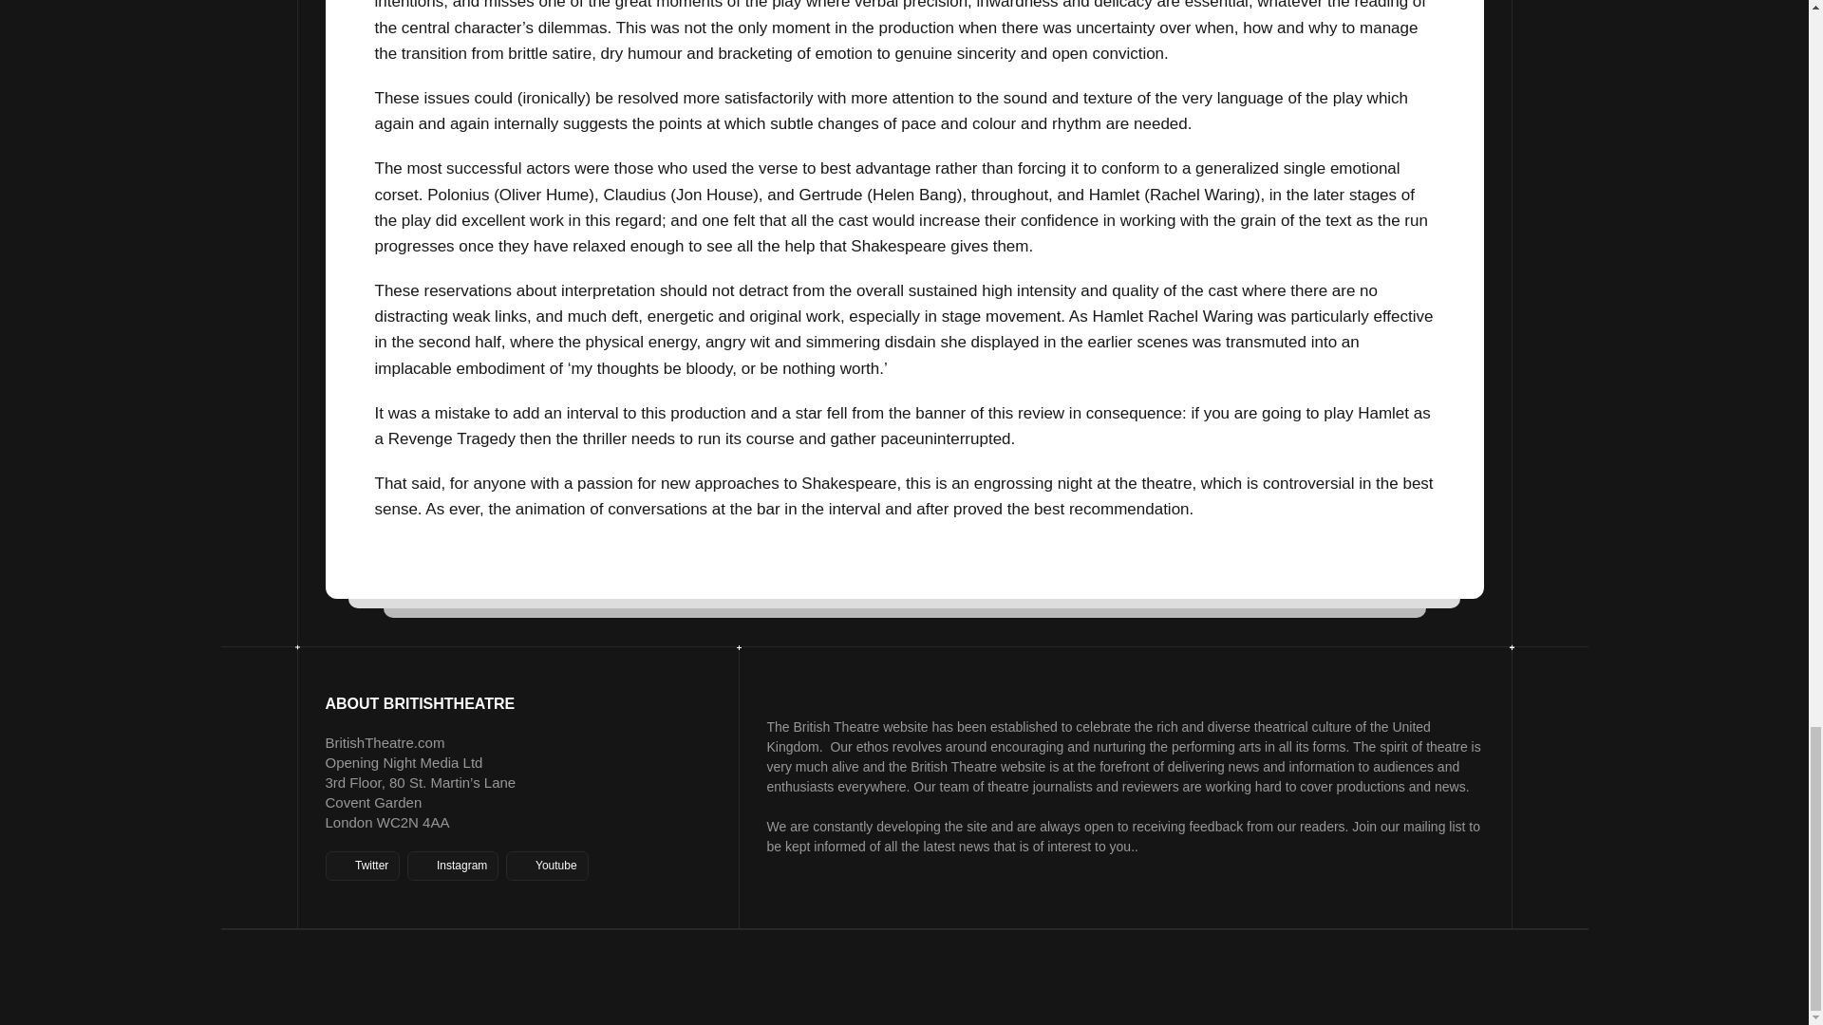 The height and width of the screenshot is (1025, 1823). Describe the element at coordinates (452, 866) in the screenshot. I see `Instagram` at that location.